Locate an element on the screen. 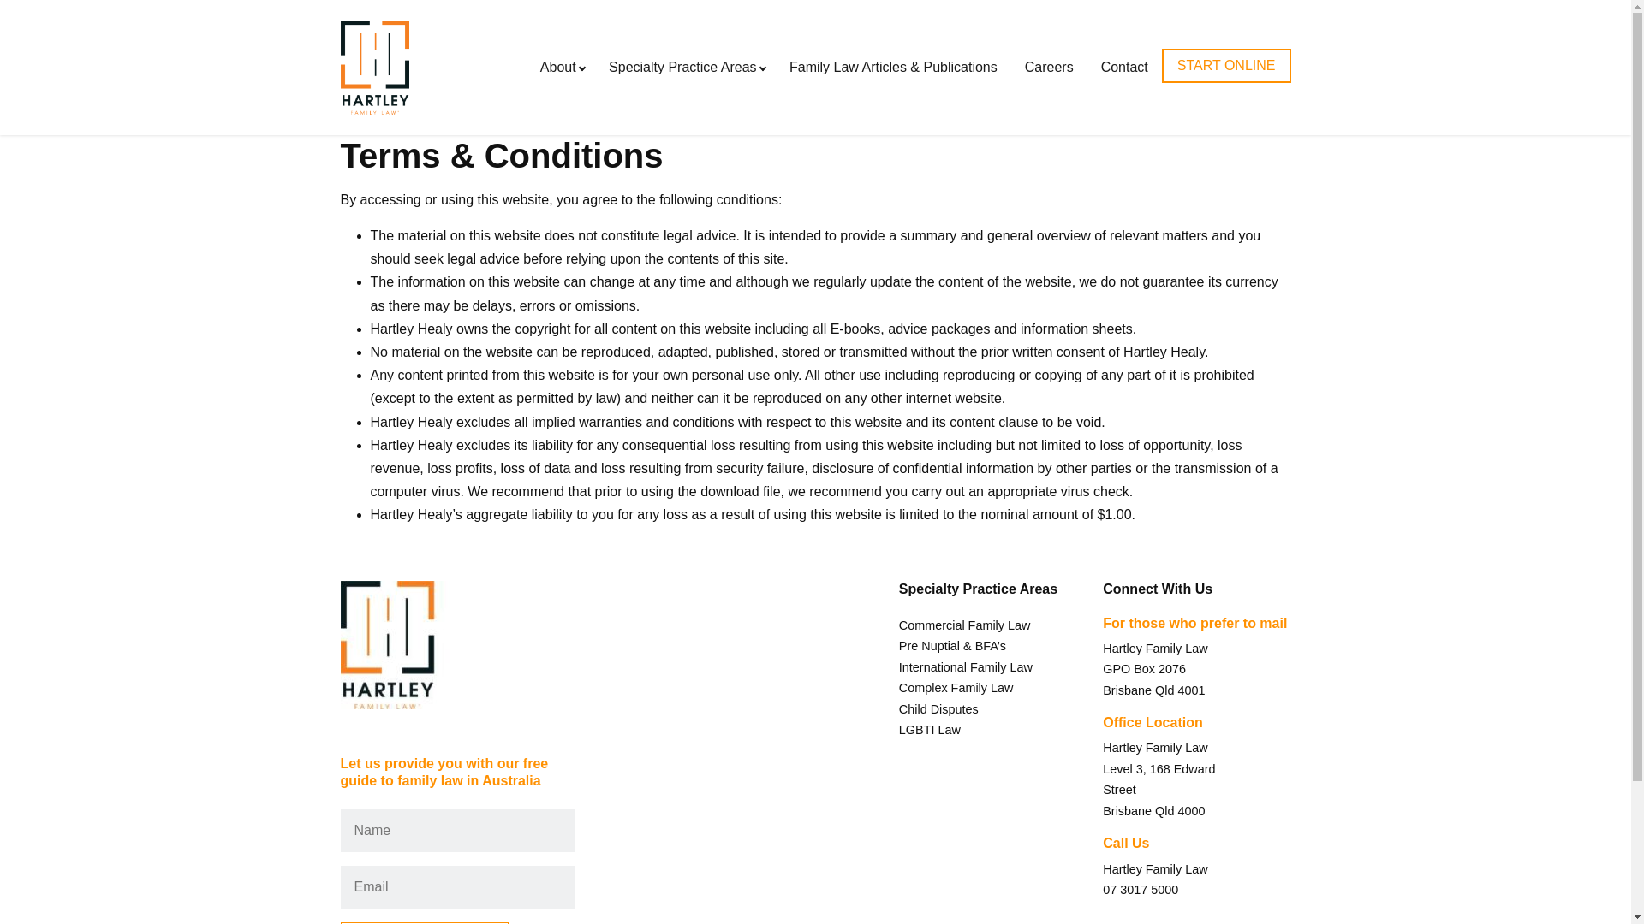 The height and width of the screenshot is (924, 1644). Contact is located at coordinates (1125, 67).